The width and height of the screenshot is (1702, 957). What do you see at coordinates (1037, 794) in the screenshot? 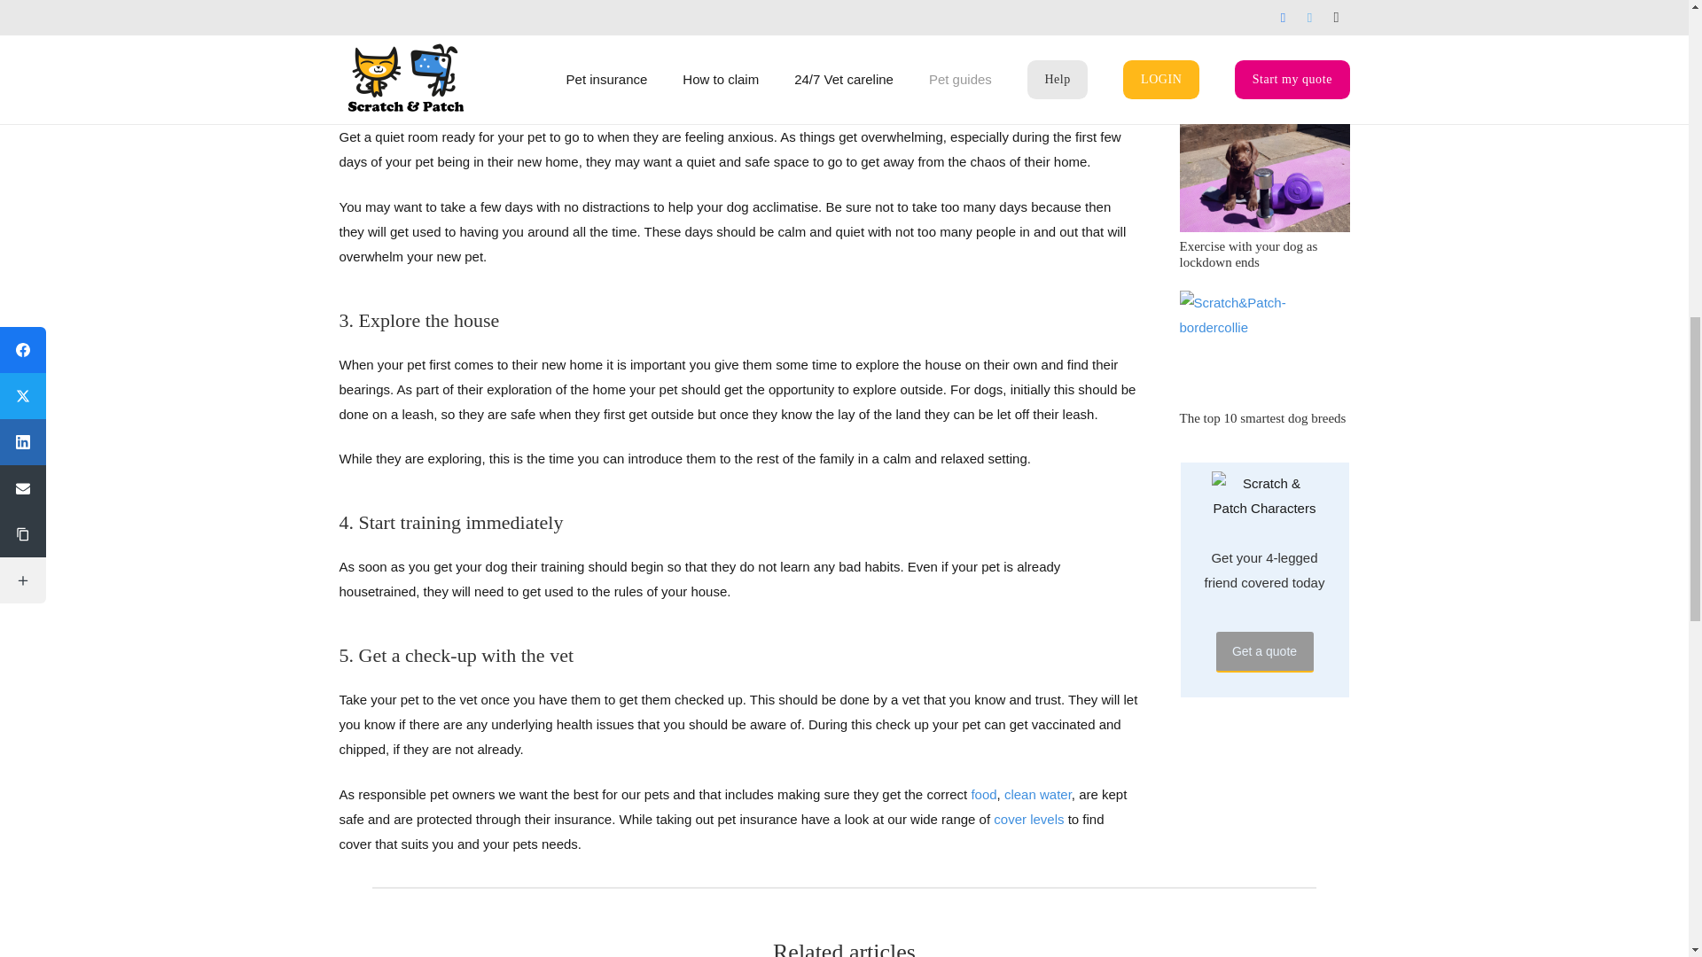
I see `clean water` at bounding box center [1037, 794].